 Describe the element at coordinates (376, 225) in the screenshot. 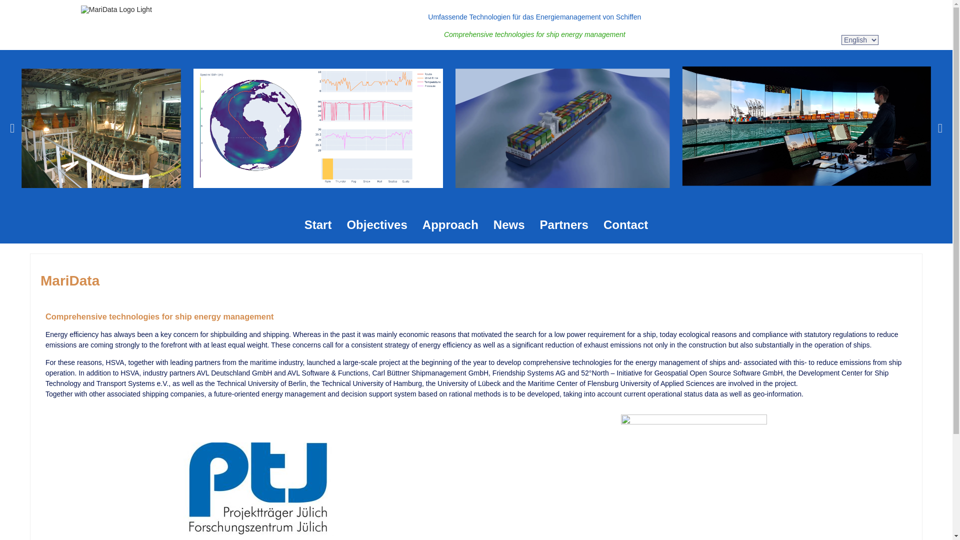

I see `Objectives` at that location.